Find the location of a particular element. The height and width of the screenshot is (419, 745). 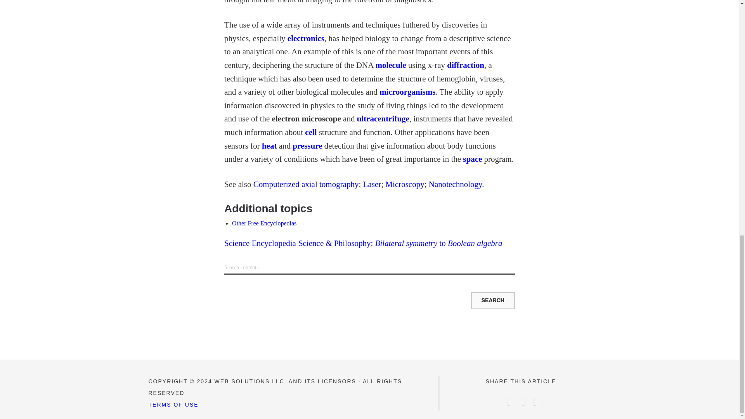

cell is located at coordinates (310, 132).